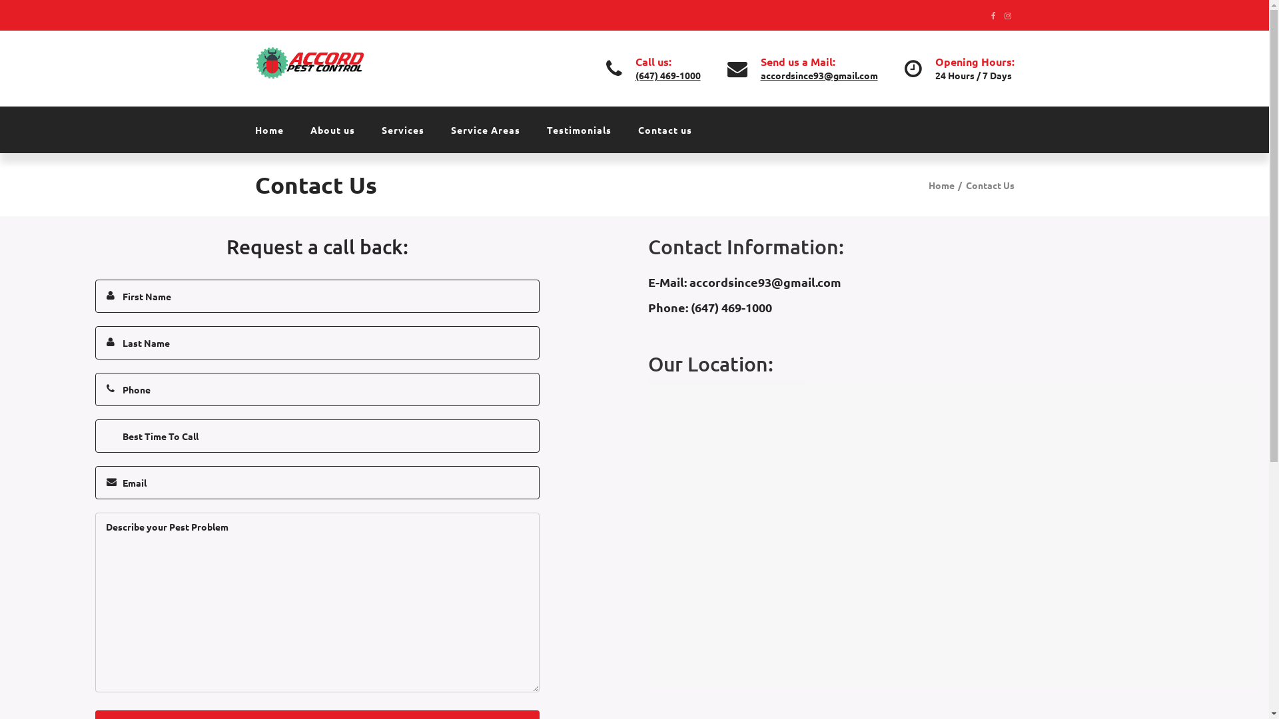 Image resolution: width=1279 pixels, height=719 pixels. Describe the element at coordinates (665, 130) in the screenshot. I see `Contact us` at that location.